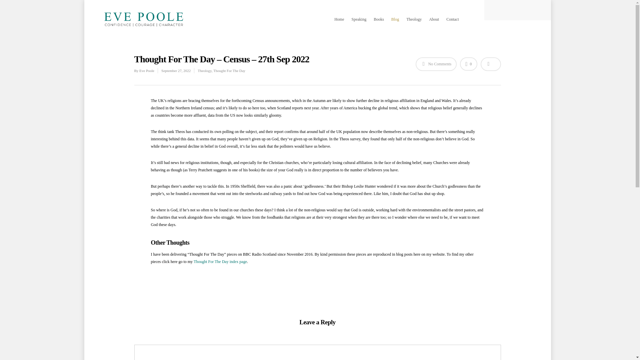  What do you see at coordinates (229, 71) in the screenshot?
I see `Thought For The Day` at bounding box center [229, 71].